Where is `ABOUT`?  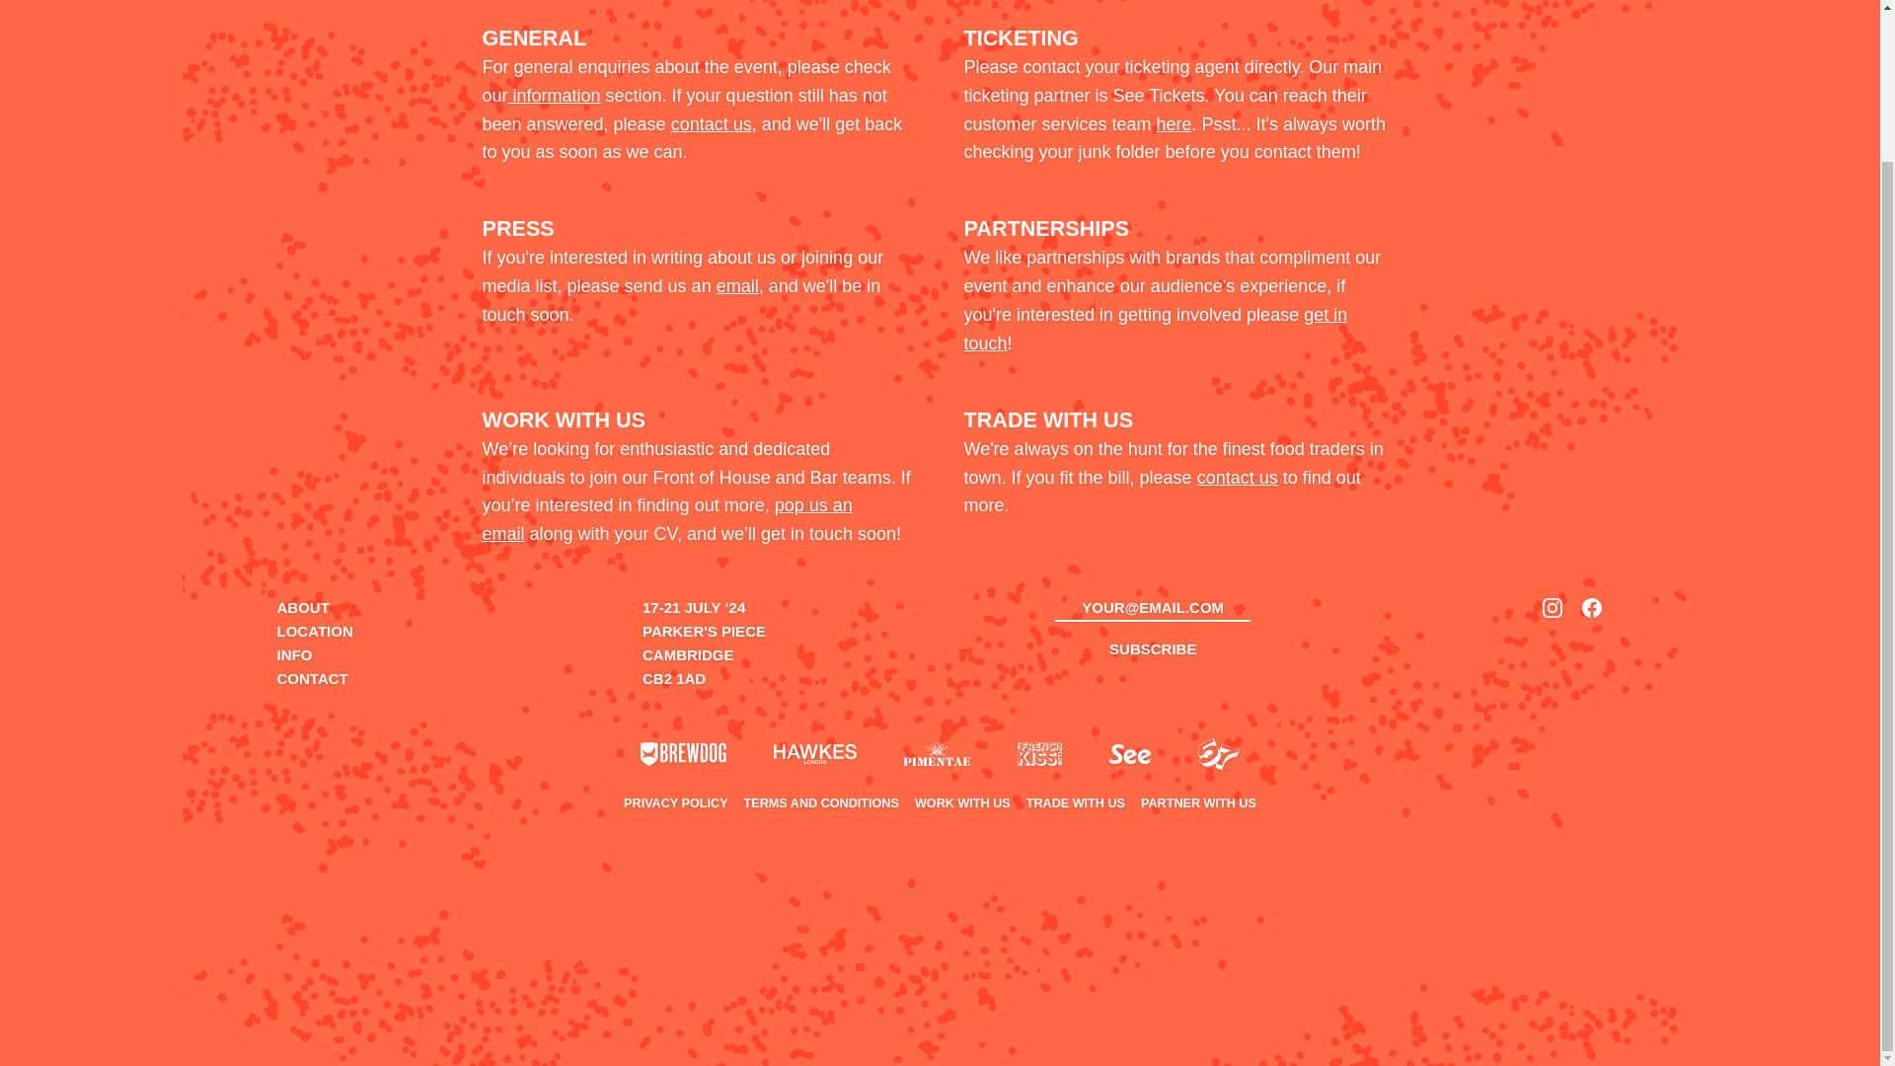 ABOUT is located at coordinates (302, 607).